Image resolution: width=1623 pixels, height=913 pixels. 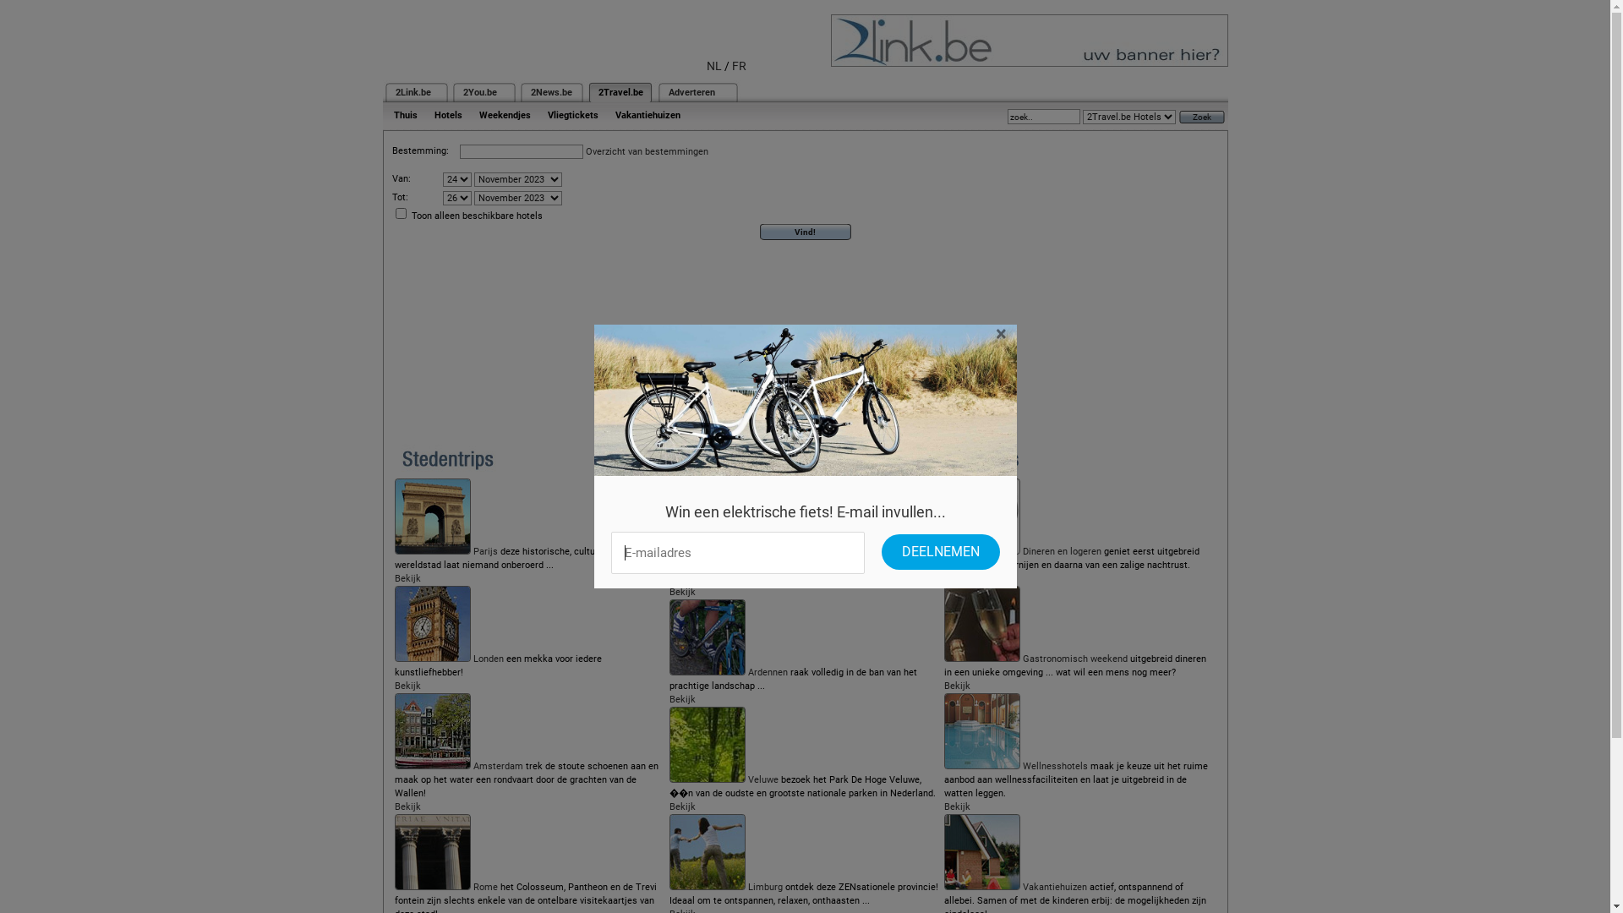 What do you see at coordinates (784, 551) in the screenshot?
I see `Nederlandse kust` at bounding box center [784, 551].